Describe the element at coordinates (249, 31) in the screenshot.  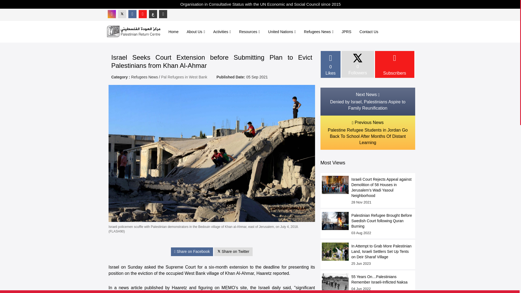
I see `Resources` at that location.